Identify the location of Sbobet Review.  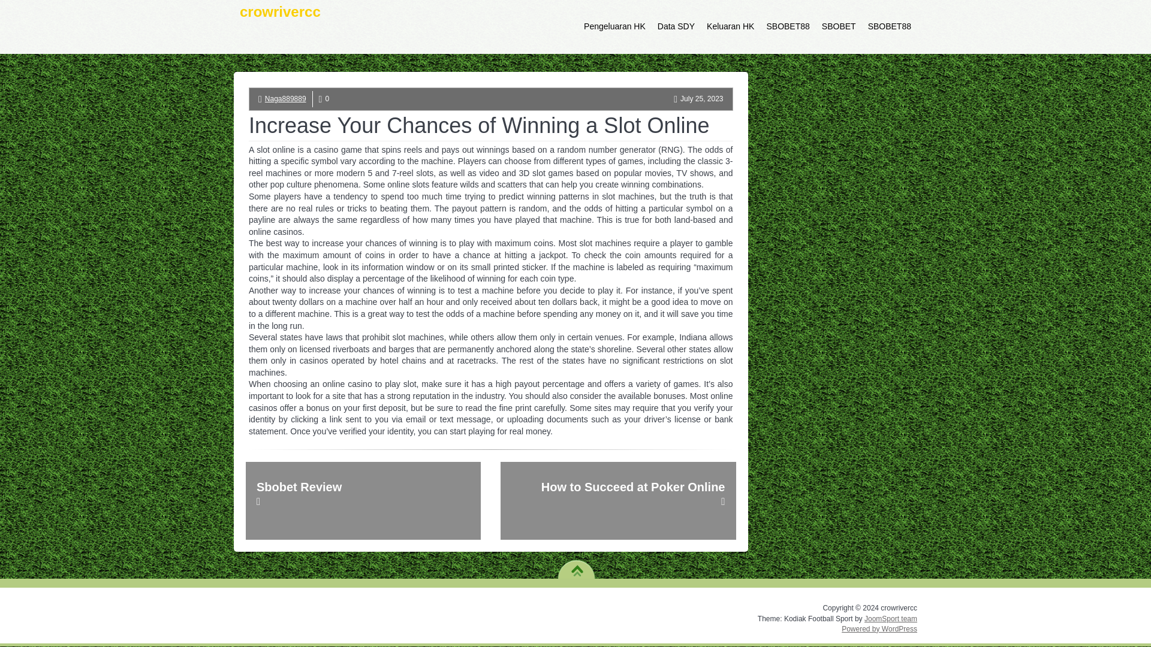
(363, 501).